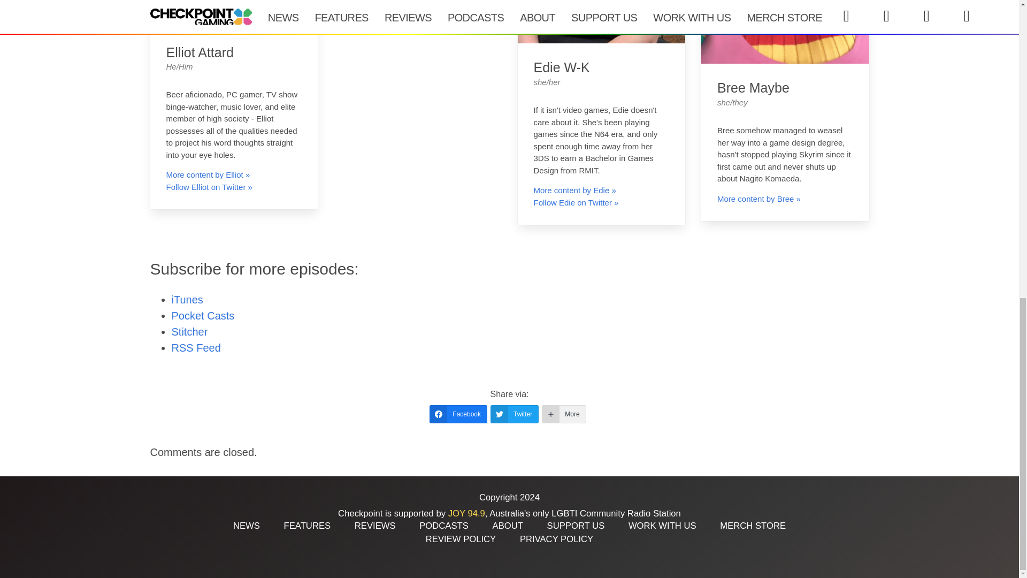  Describe the element at coordinates (189, 332) in the screenshot. I see `Stitcher` at that location.